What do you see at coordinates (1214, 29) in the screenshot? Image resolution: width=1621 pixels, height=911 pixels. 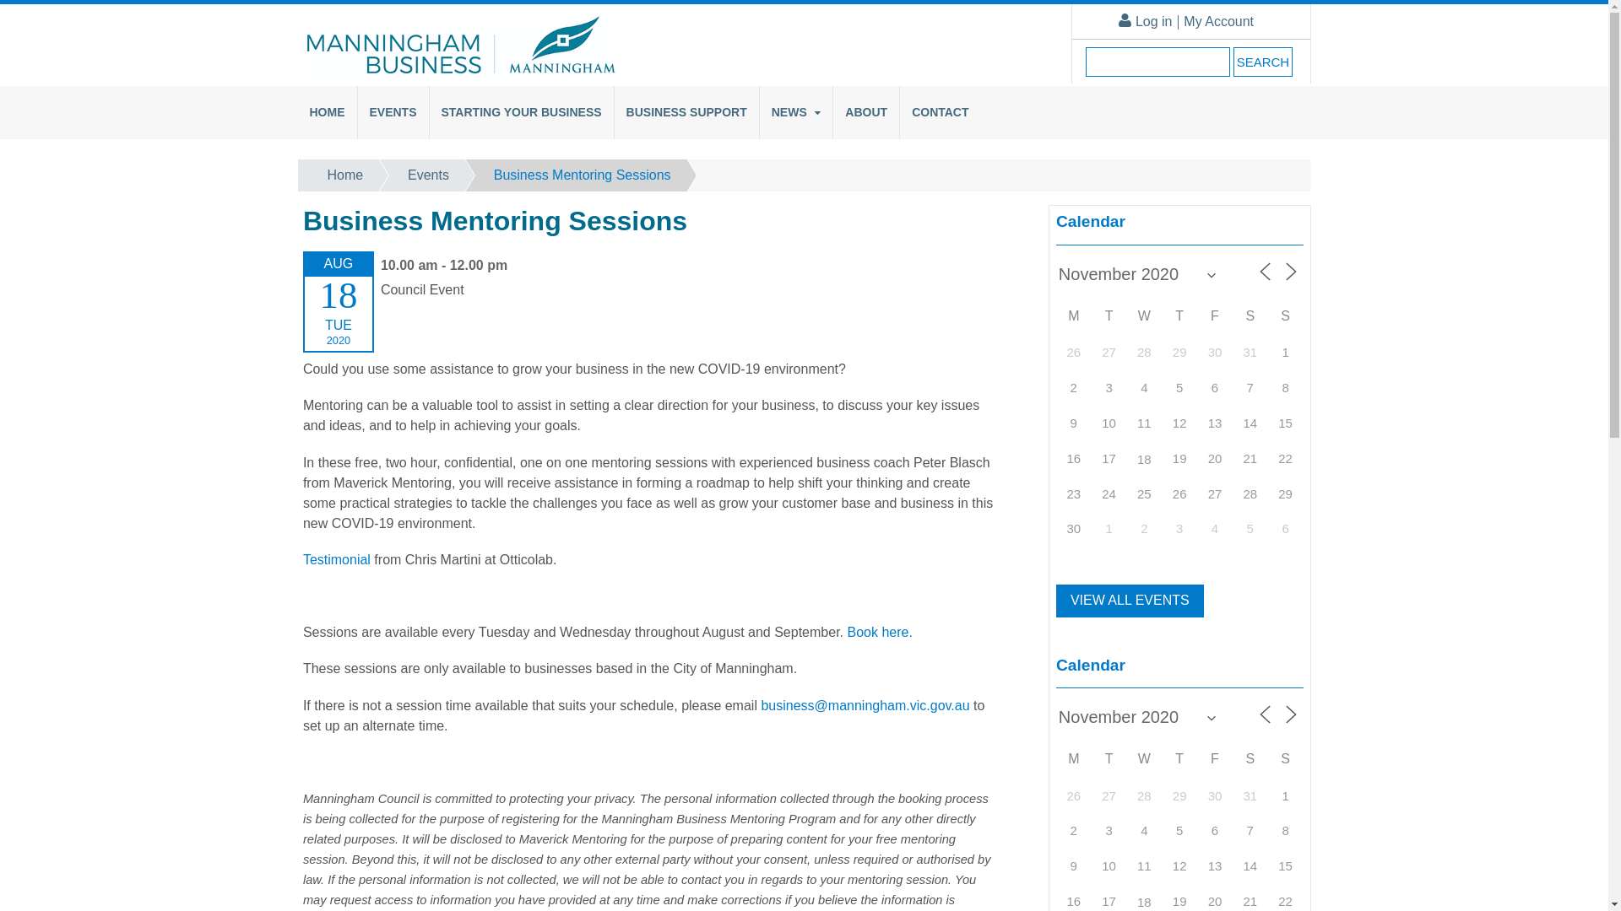 I see `My Account` at bounding box center [1214, 29].